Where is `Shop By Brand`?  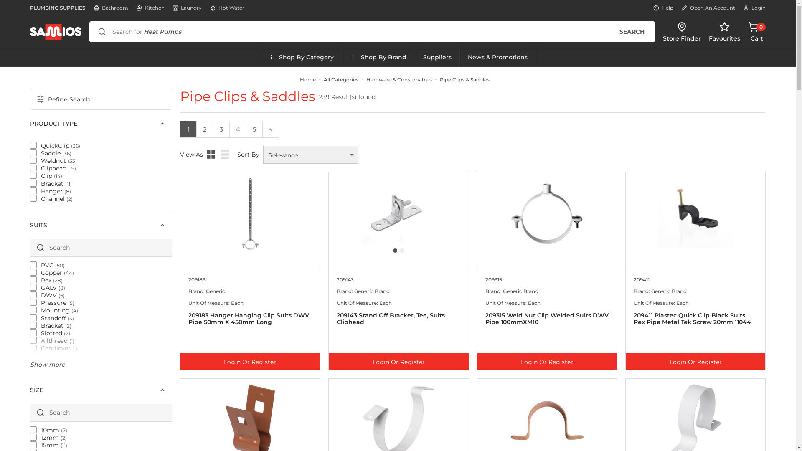 Shop By Brand is located at coordinates (378, 57).